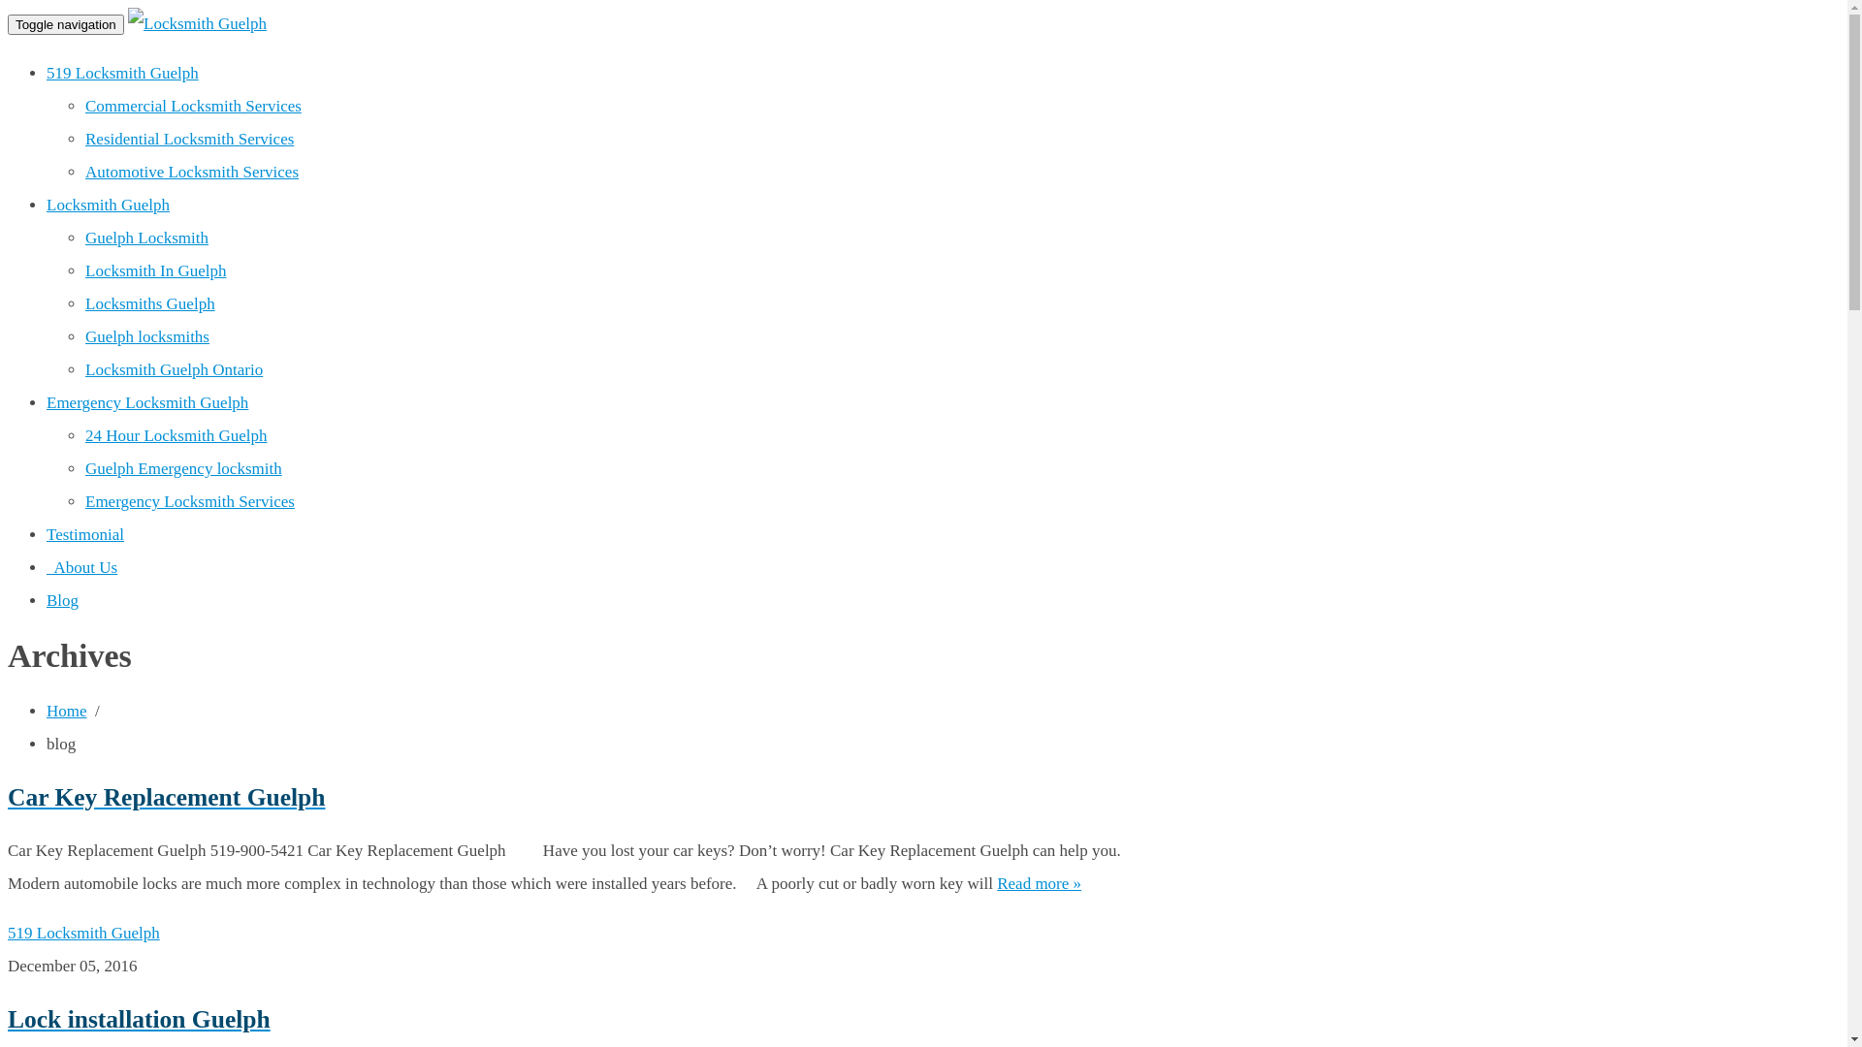 This screenshot has height=1047, width=1862. I want to click on Emergency Locksmith Services, so click(190, 502).